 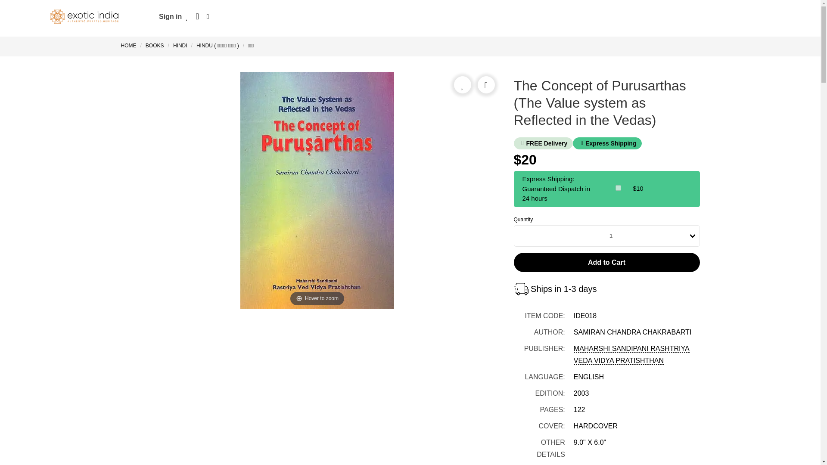 I want to click on HINDI, so click(x=180, y=46).